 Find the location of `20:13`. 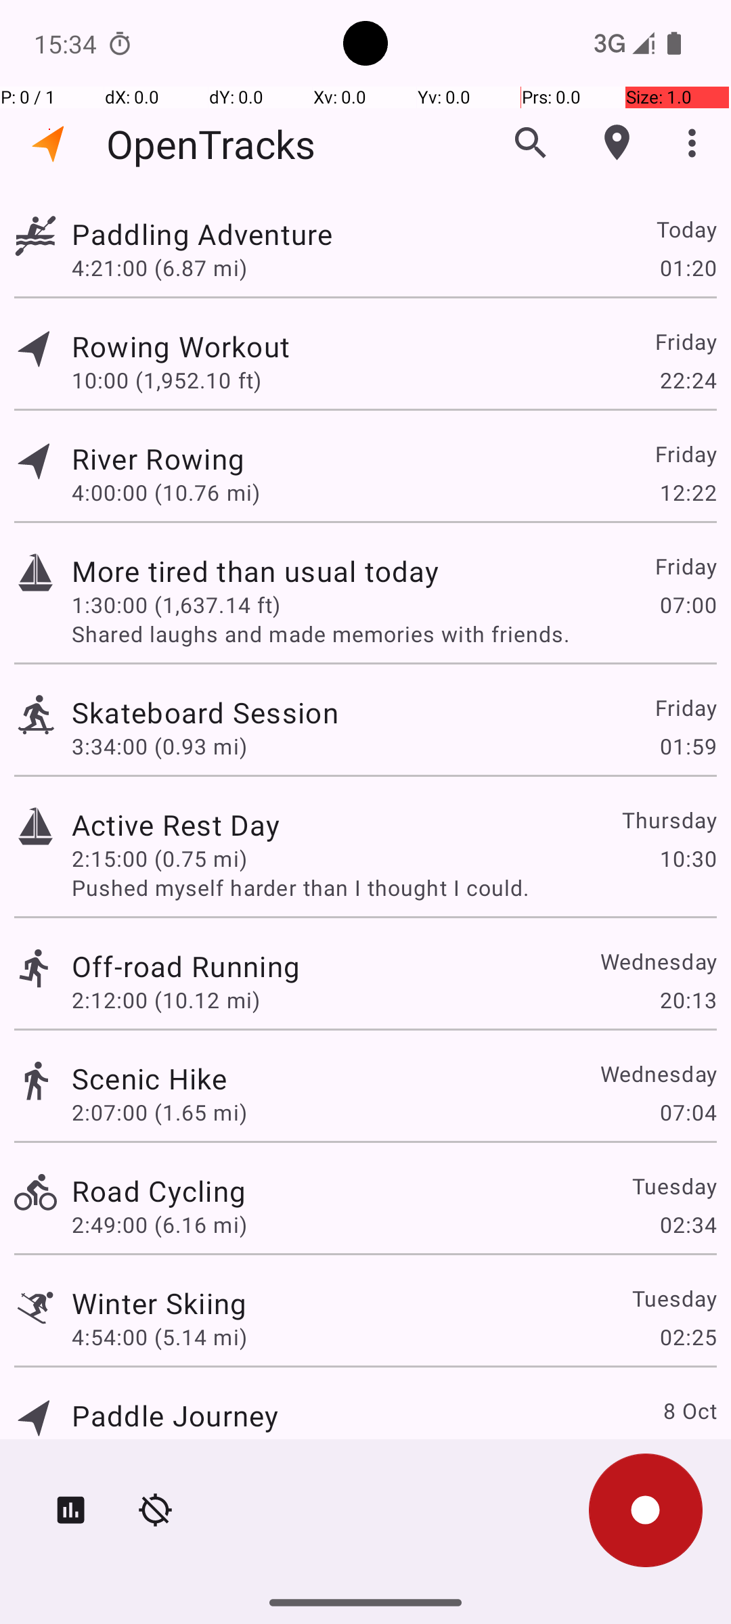

20:13 is located at coordinates (688, 1000).